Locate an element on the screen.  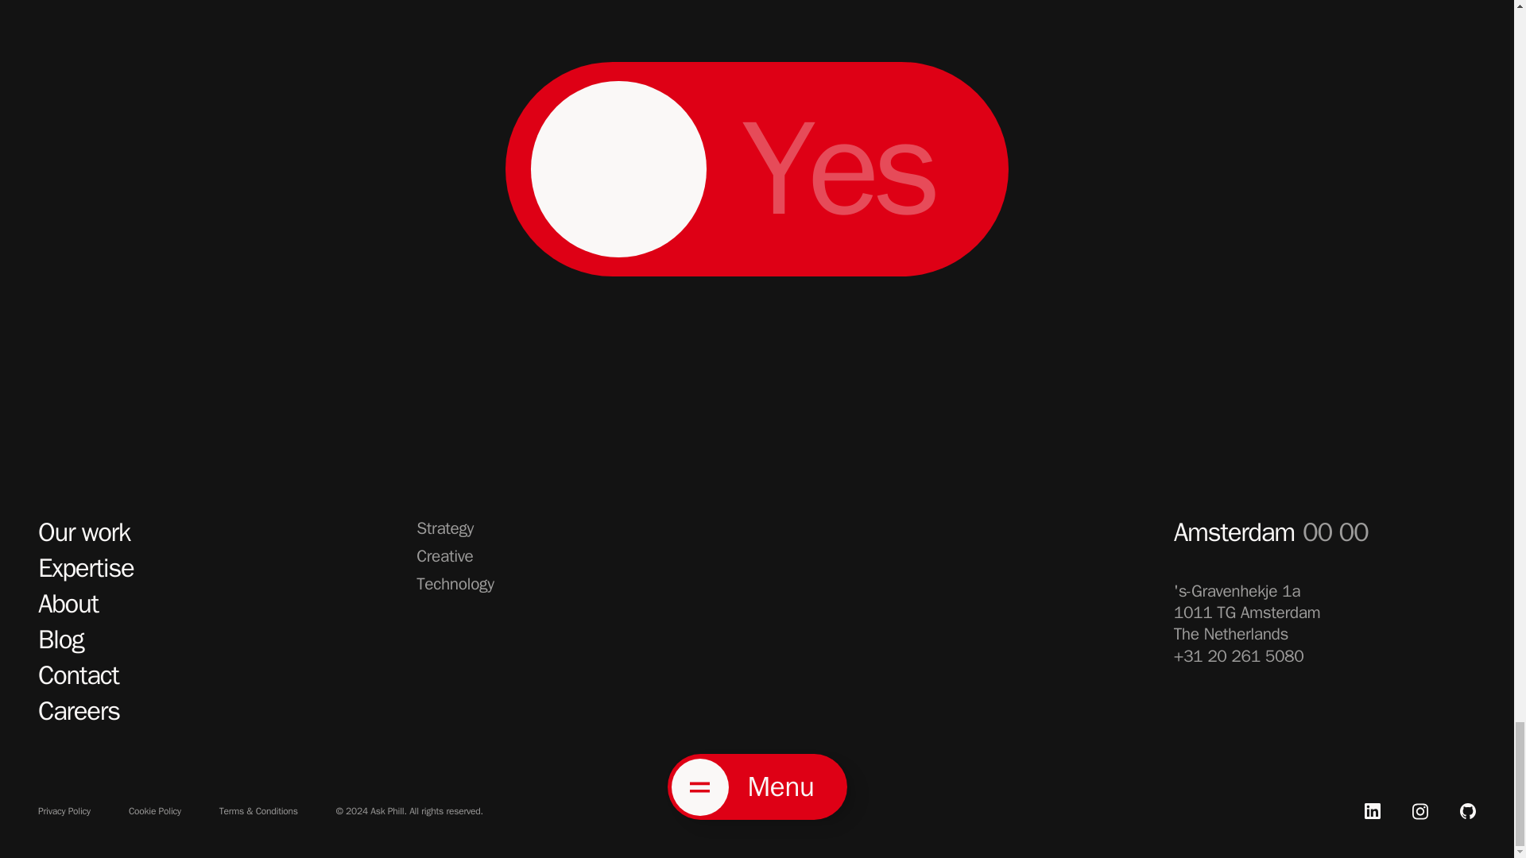
Our work is located at coordinates (84, 532).